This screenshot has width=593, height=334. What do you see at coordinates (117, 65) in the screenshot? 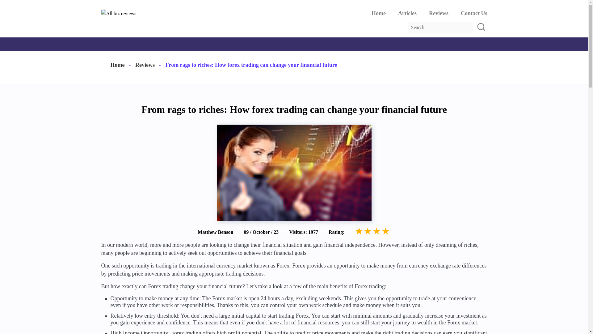
I see `Home` at bounding box center [117, 65].